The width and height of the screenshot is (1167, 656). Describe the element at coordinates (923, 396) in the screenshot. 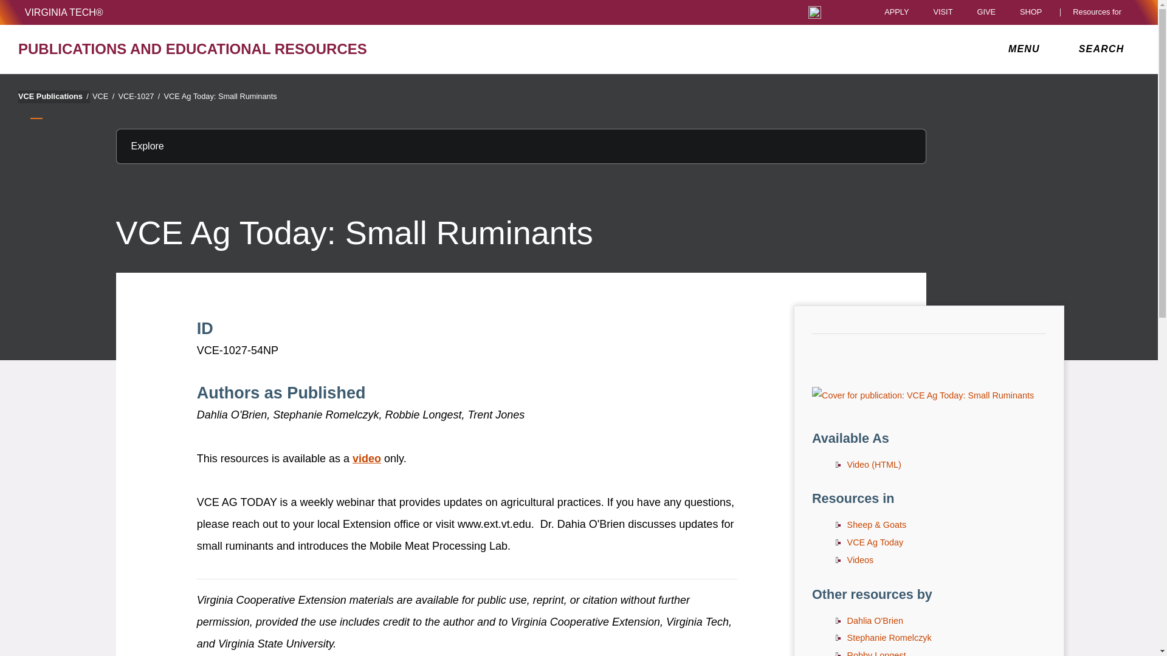

I see `VCE Ag Today: Small Ruminants` at that location.